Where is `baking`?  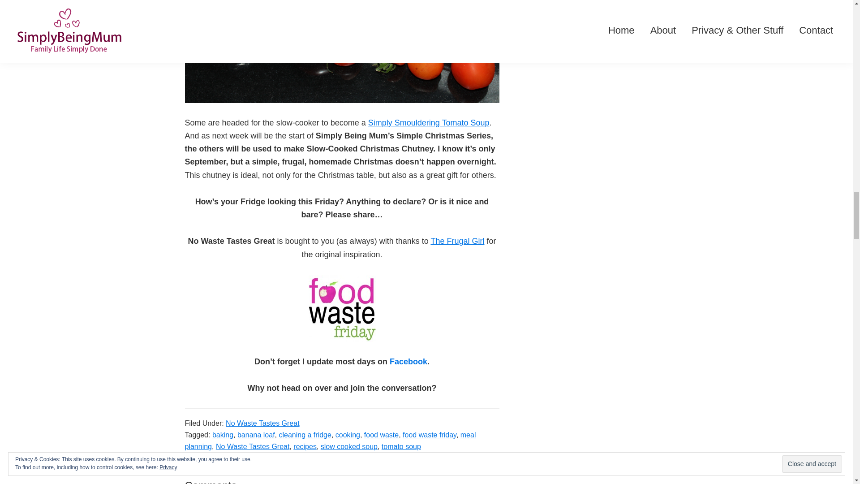
baking is located at coordinates (223, 435).